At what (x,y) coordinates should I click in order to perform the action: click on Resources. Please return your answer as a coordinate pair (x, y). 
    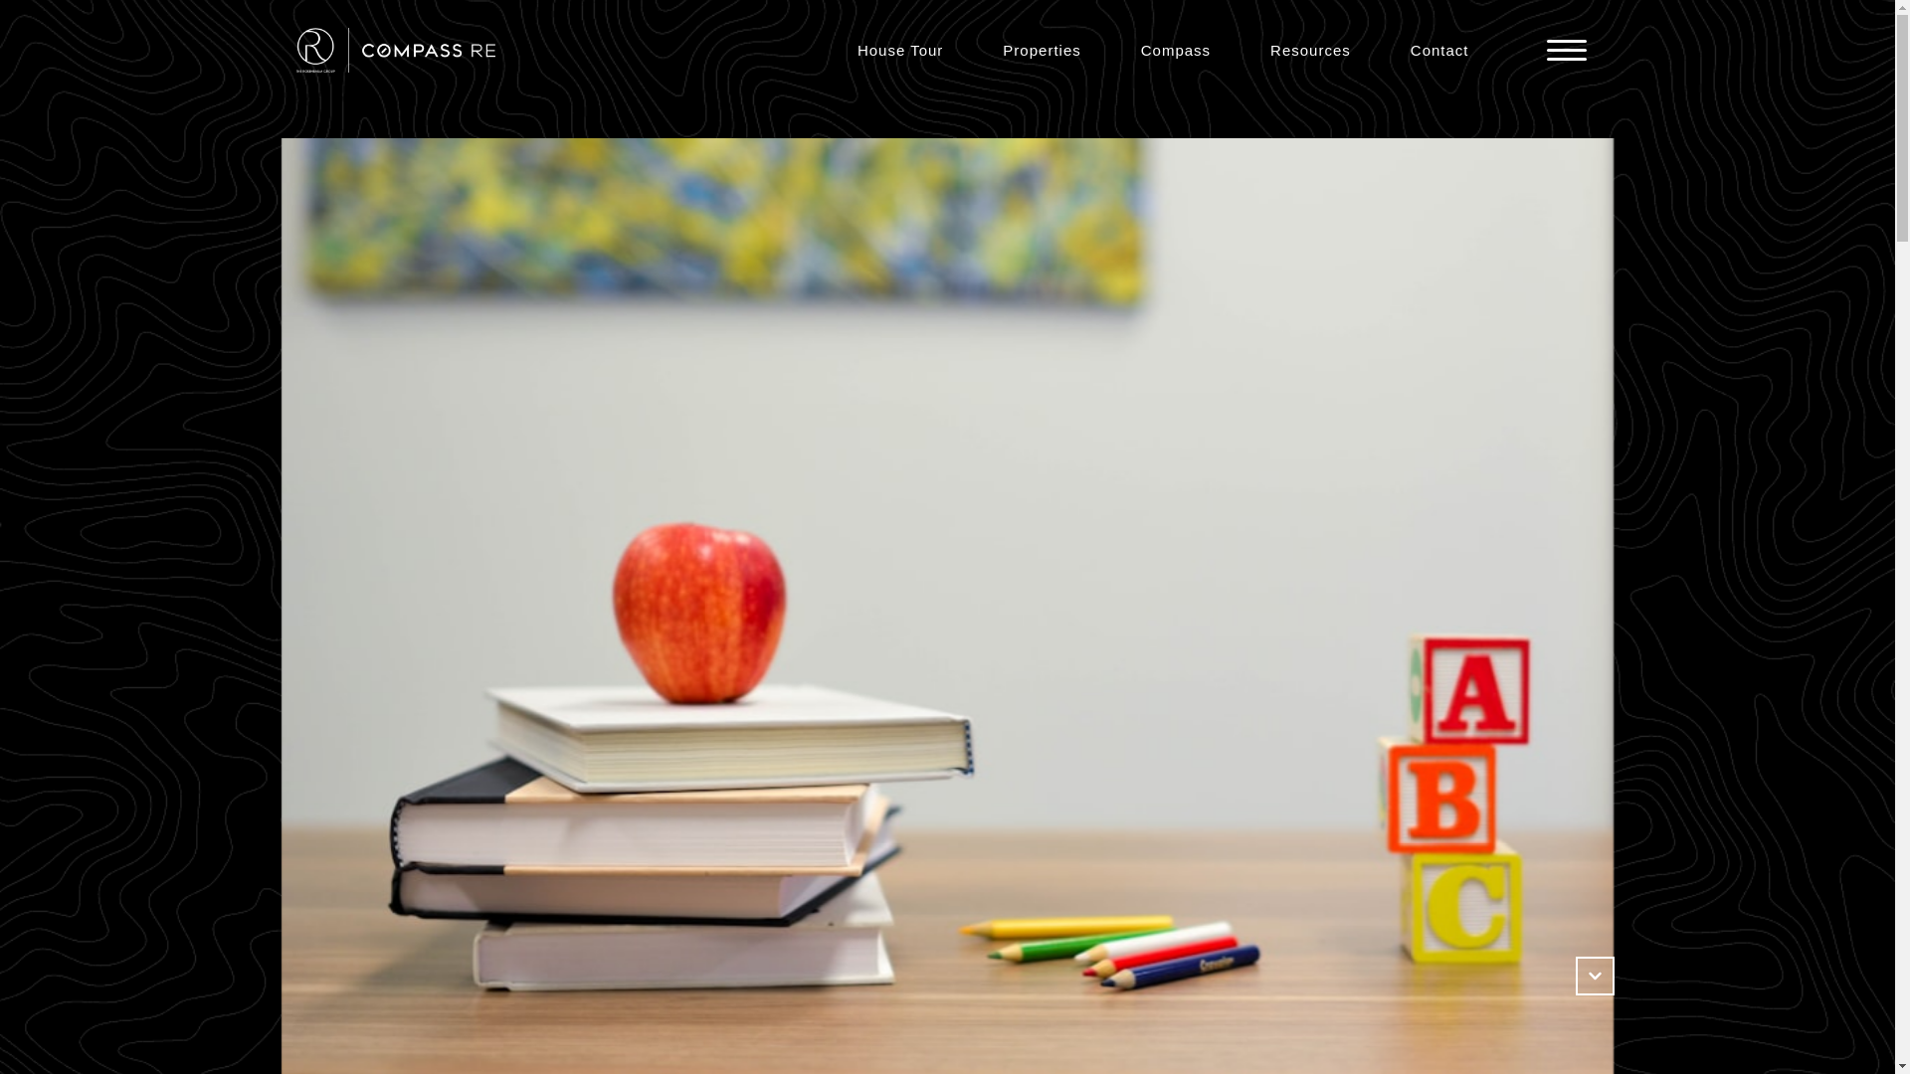
    Looking at the image, I should click on (1310, 50).